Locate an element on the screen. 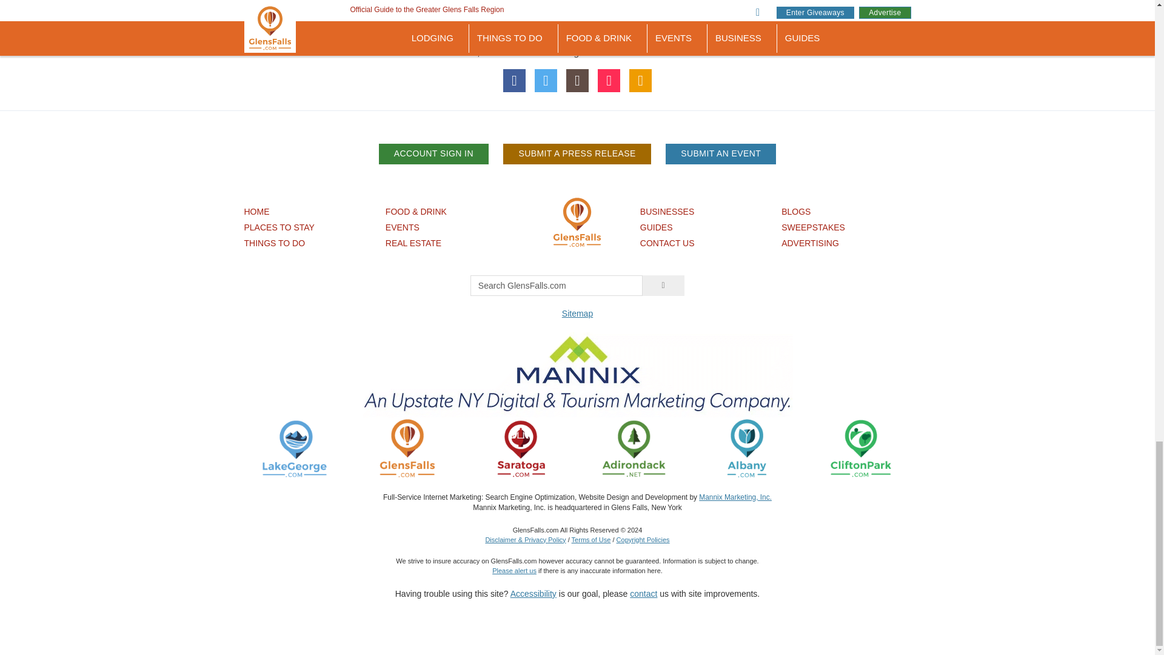  Opens in a new window is located at coordinates (860, 448).